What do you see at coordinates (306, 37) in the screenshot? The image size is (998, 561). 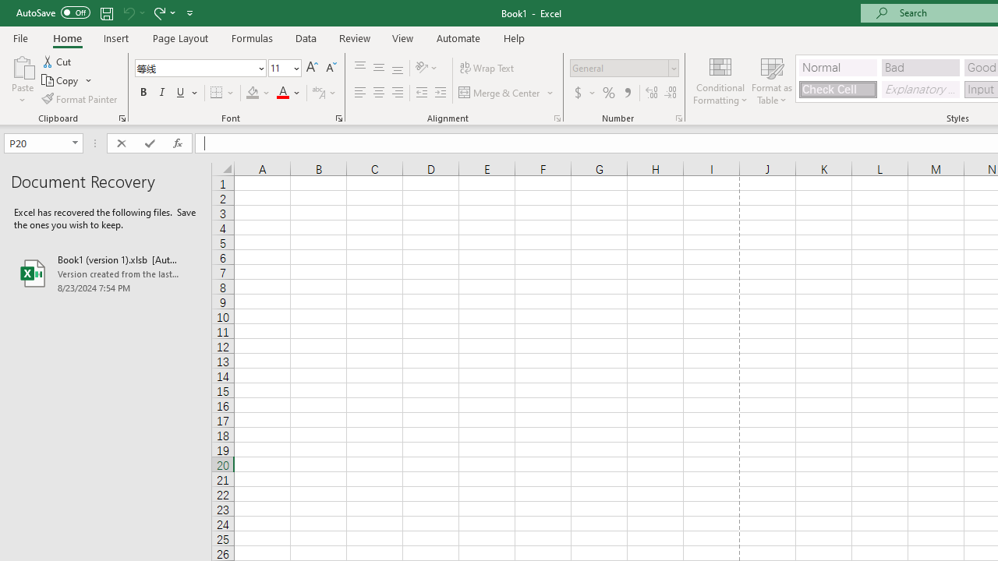 I see `Data` at bounding box center [306, 37].